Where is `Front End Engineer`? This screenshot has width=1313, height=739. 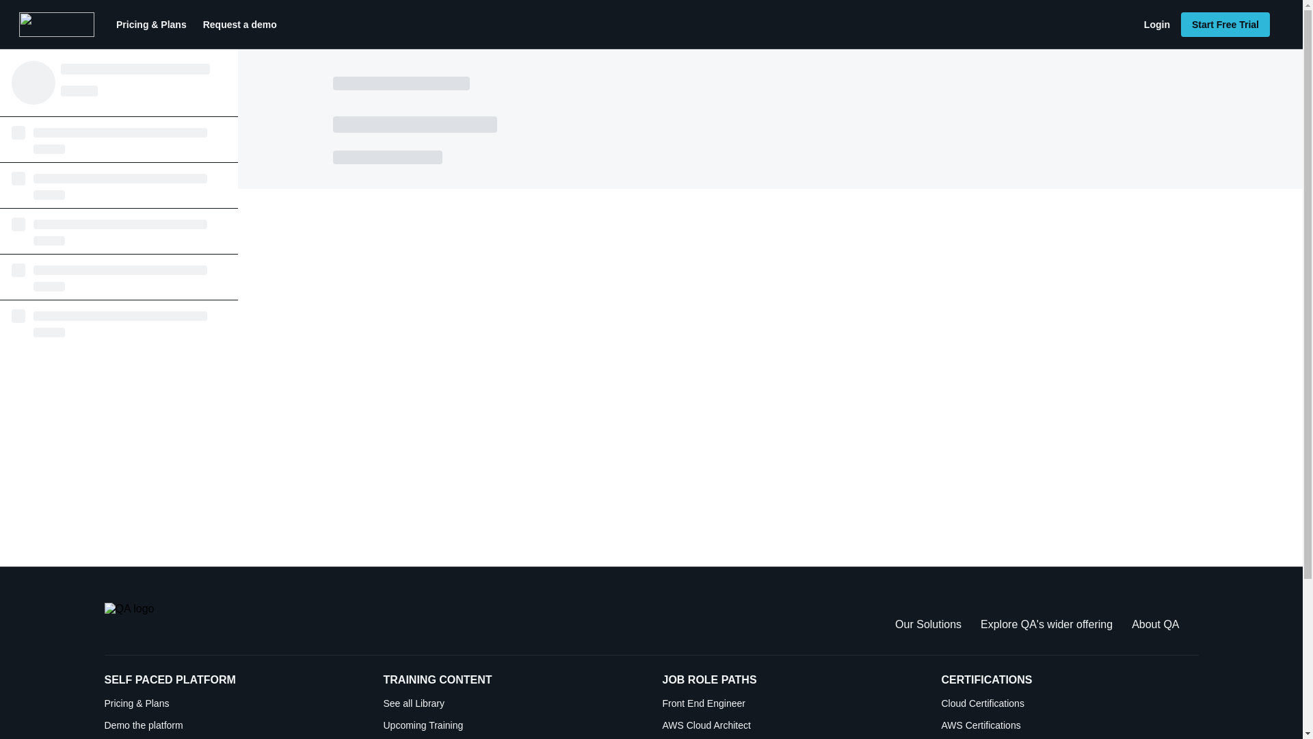
Front End Engineer is located at coordinates (791, 703).